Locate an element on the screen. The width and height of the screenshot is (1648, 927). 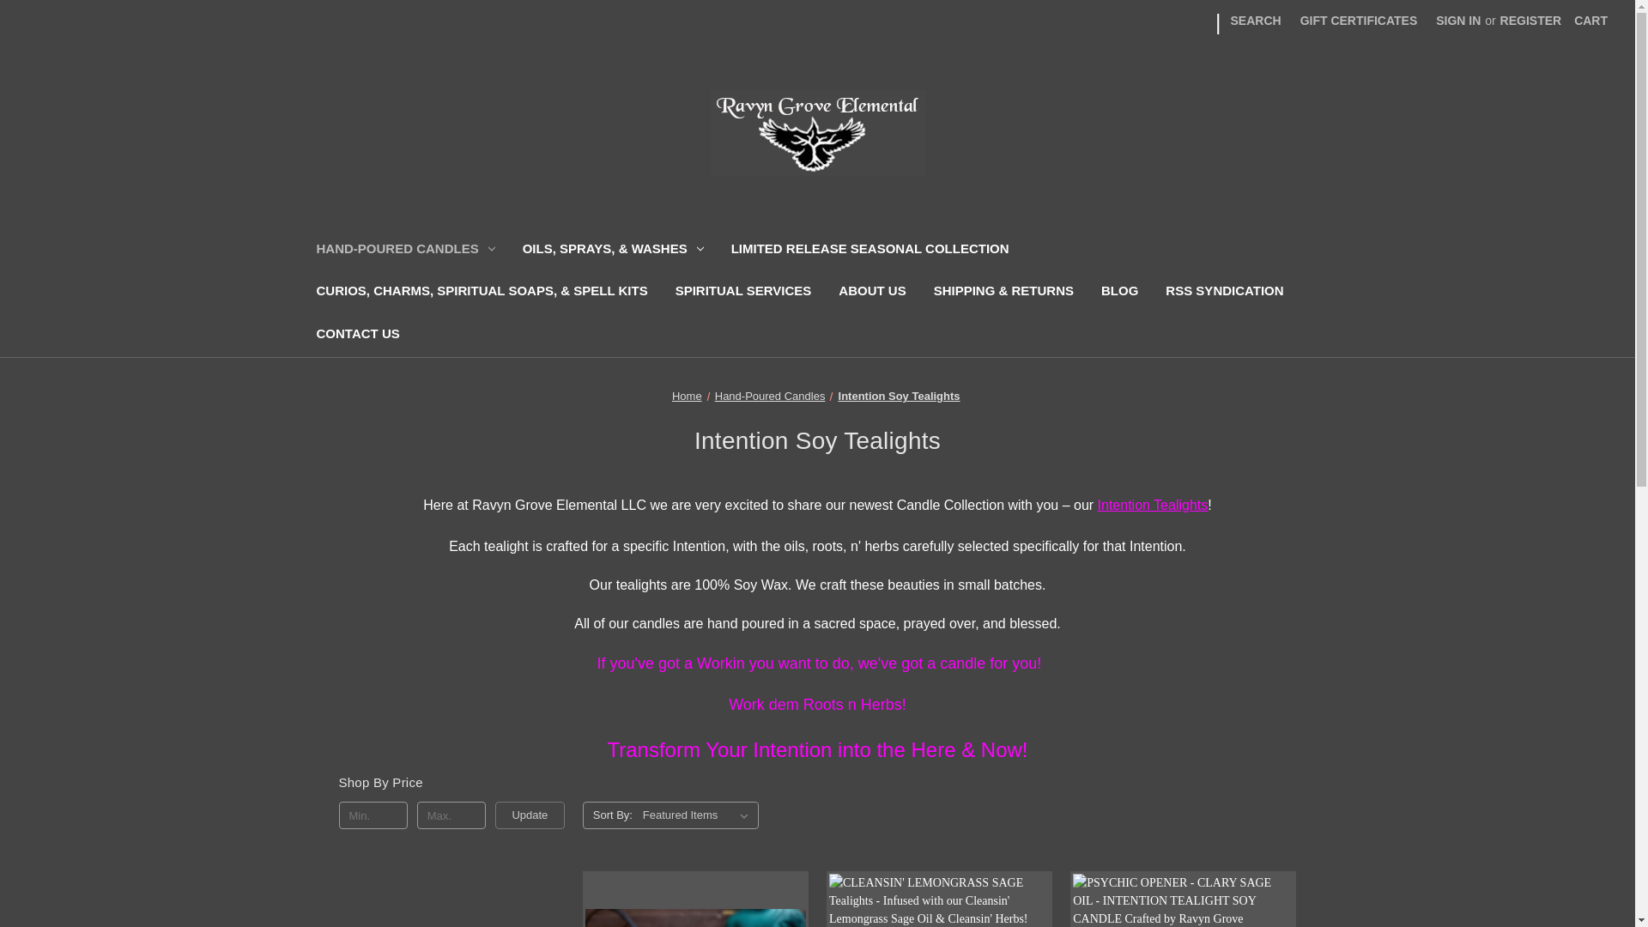
CONTACT US is located at coordinates (357, 336).